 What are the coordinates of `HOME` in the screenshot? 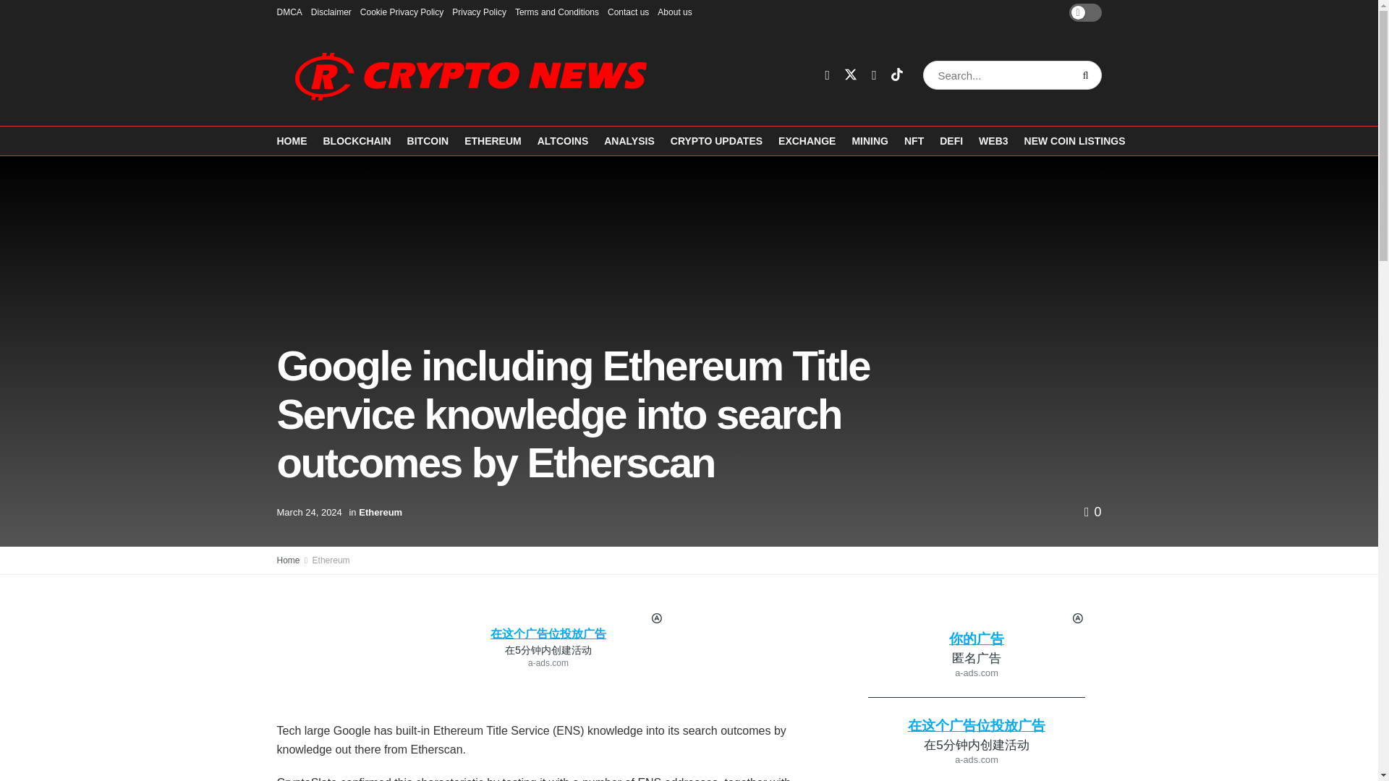 It's located at (292, 140).